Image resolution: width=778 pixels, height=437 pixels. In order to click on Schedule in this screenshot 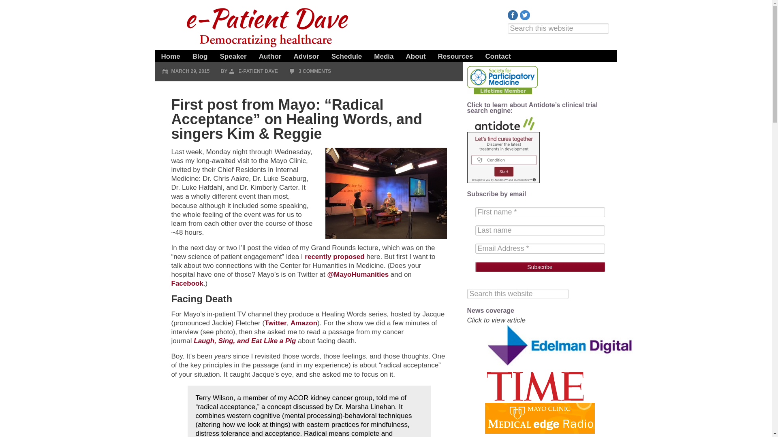, I will do `click(346, 52)`.